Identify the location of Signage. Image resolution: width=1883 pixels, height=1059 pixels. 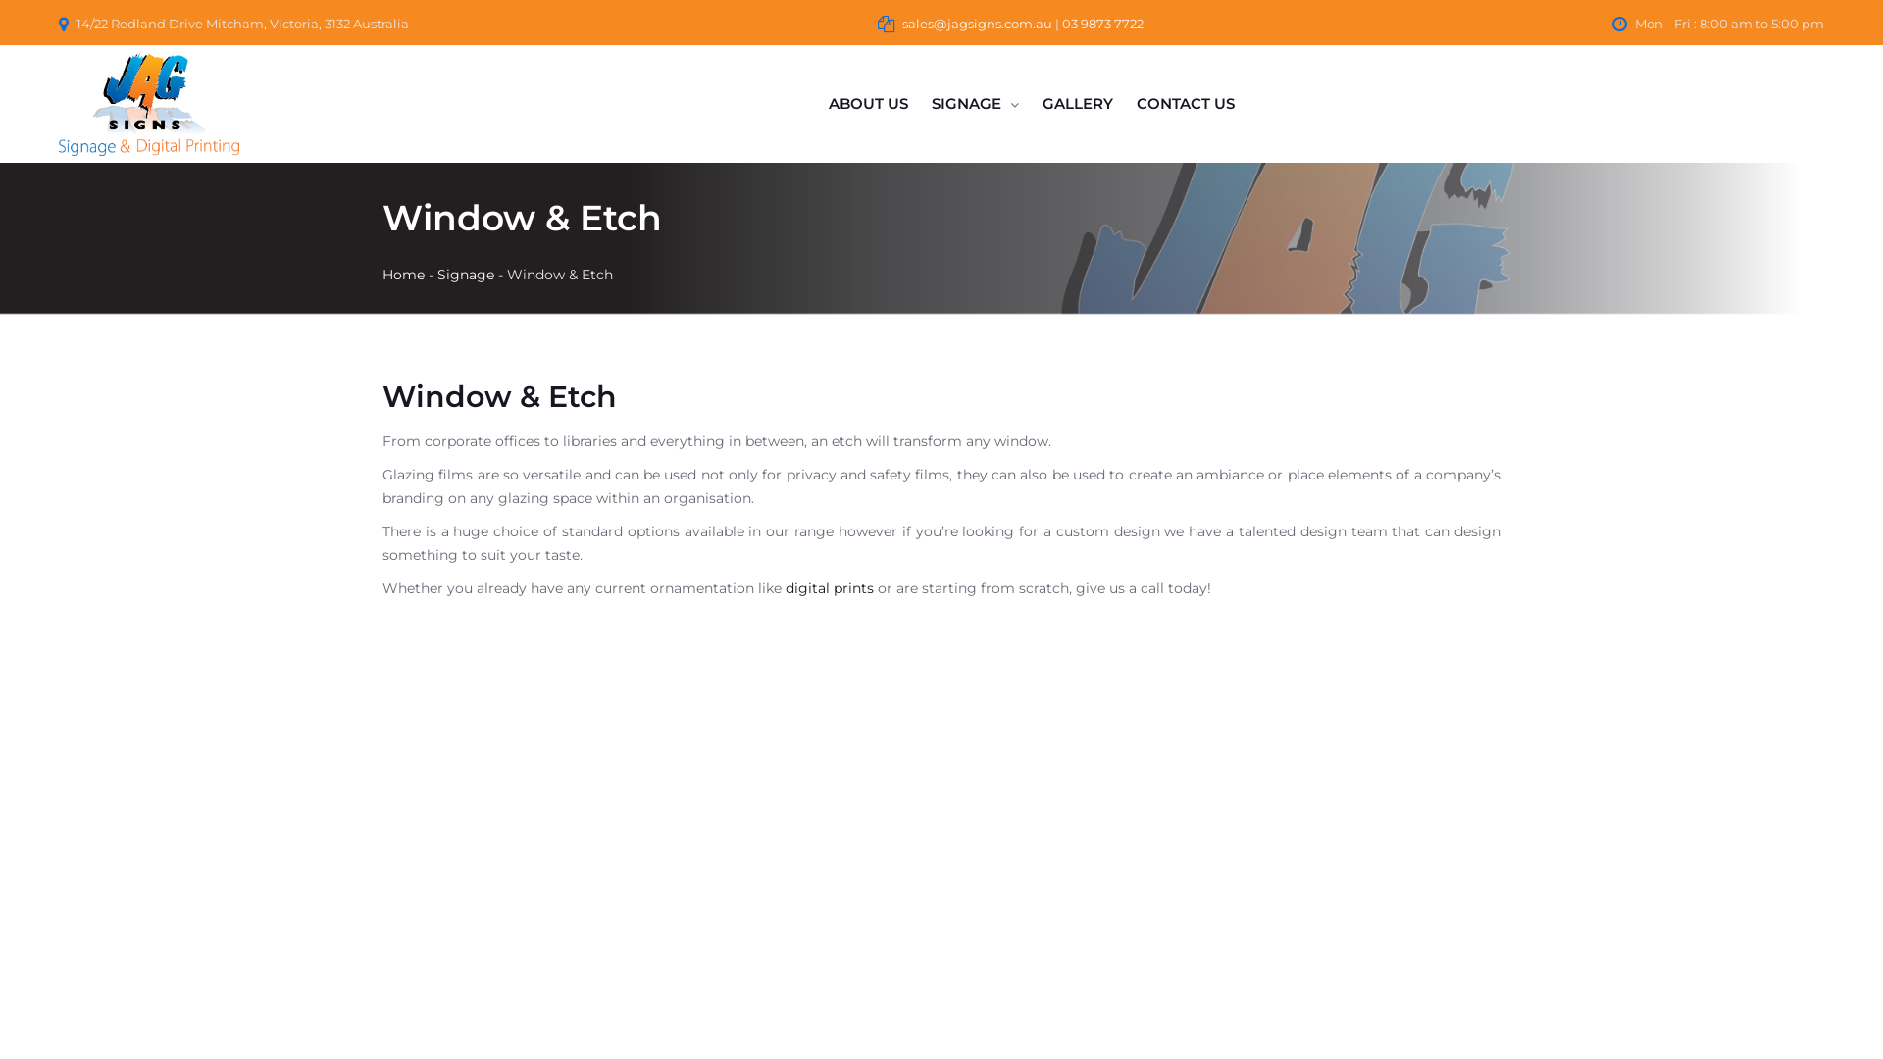
(466, 275).